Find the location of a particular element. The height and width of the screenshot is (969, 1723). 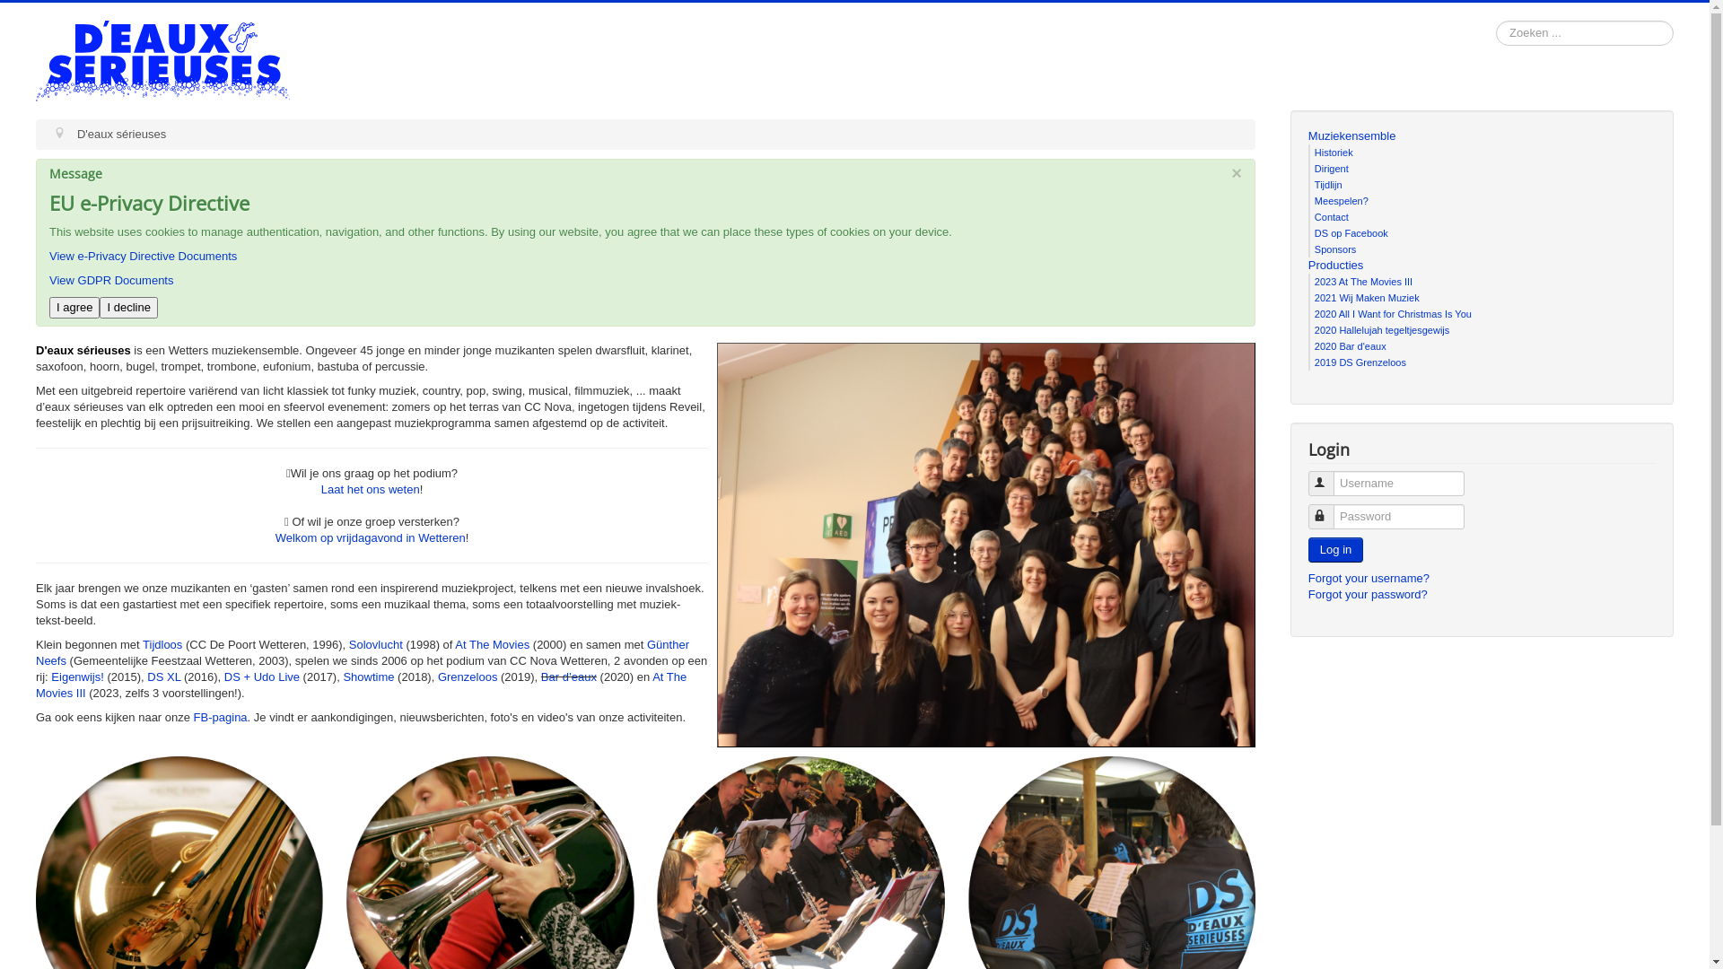

Sponsors is located at coordinates (1335, 249).